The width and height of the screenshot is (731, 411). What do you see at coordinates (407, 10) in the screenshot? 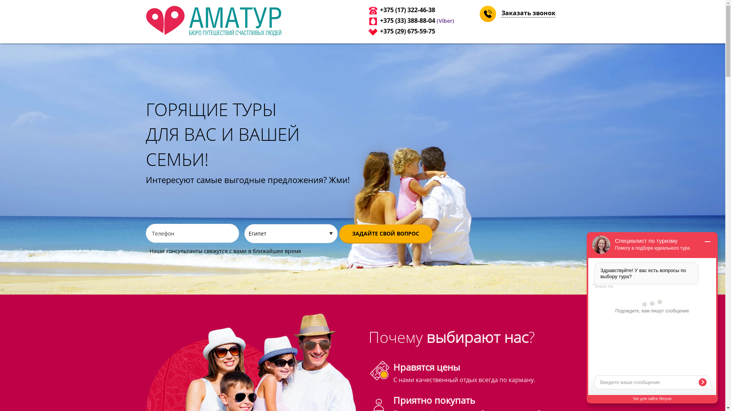
I see `+375 (17) 322-46-38` at bounding box center [407, 10].